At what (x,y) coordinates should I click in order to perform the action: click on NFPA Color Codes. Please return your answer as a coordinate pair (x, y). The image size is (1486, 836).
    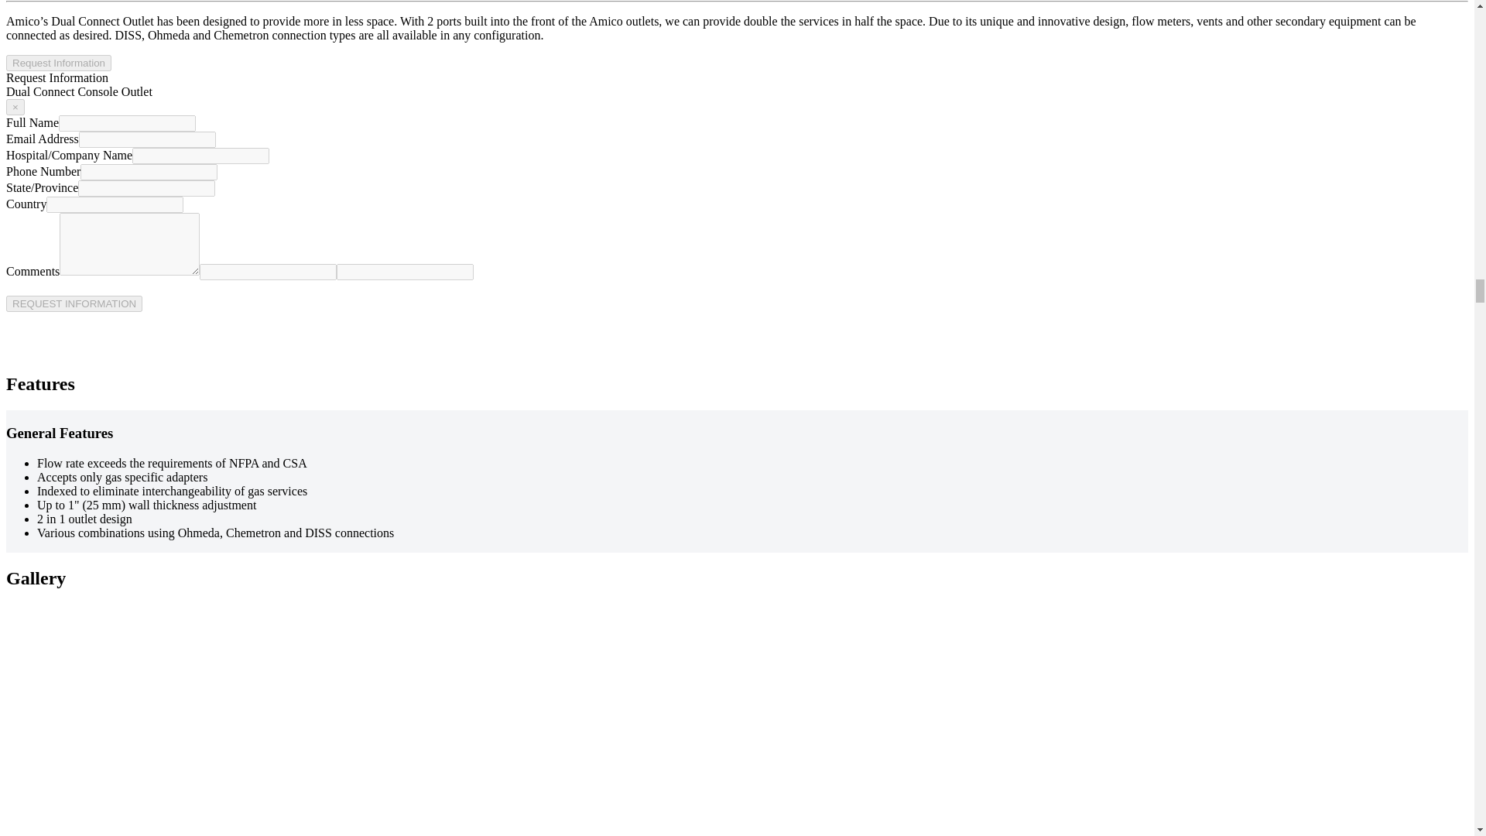
    Looking at the image, I should click on (152, 680).